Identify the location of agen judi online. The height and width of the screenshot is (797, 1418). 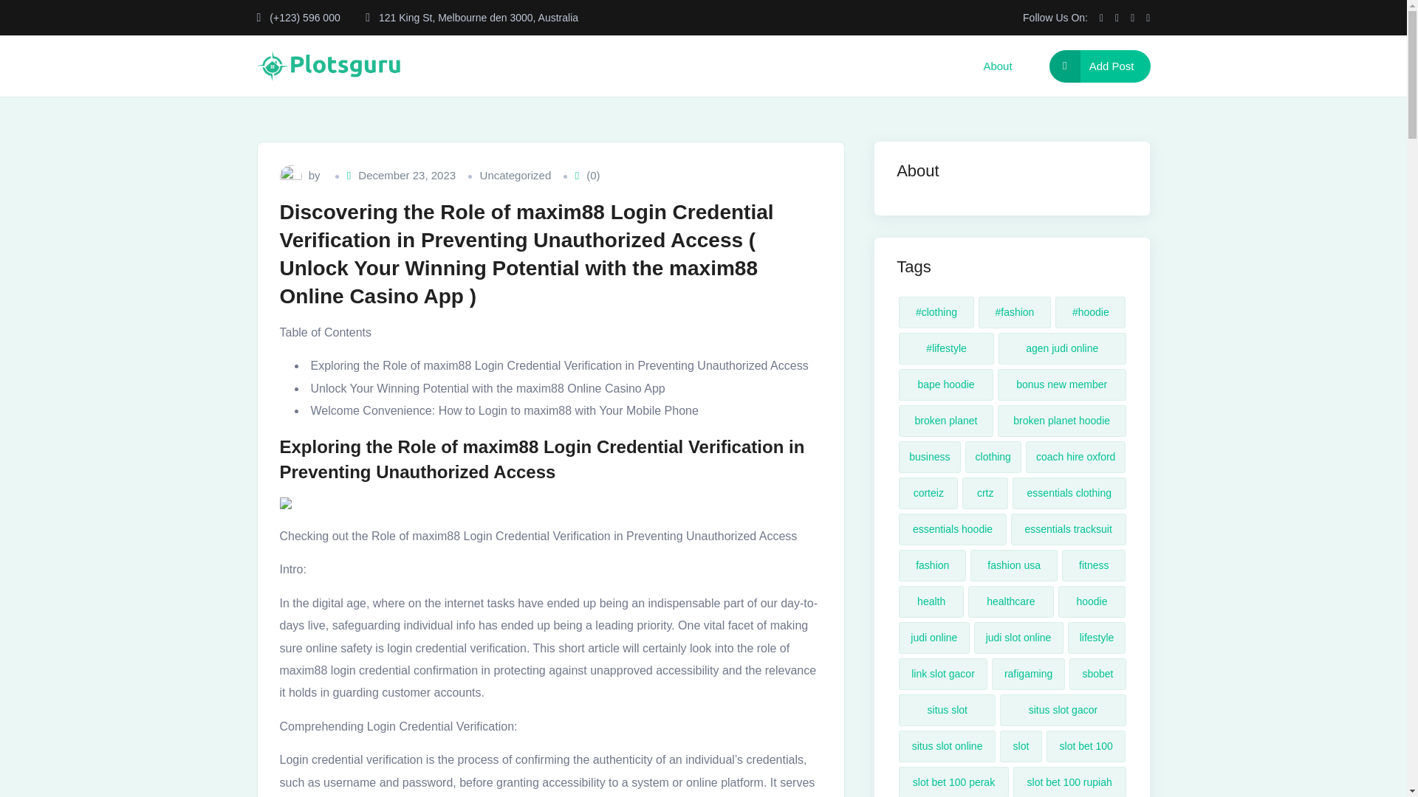
(1062, 348).